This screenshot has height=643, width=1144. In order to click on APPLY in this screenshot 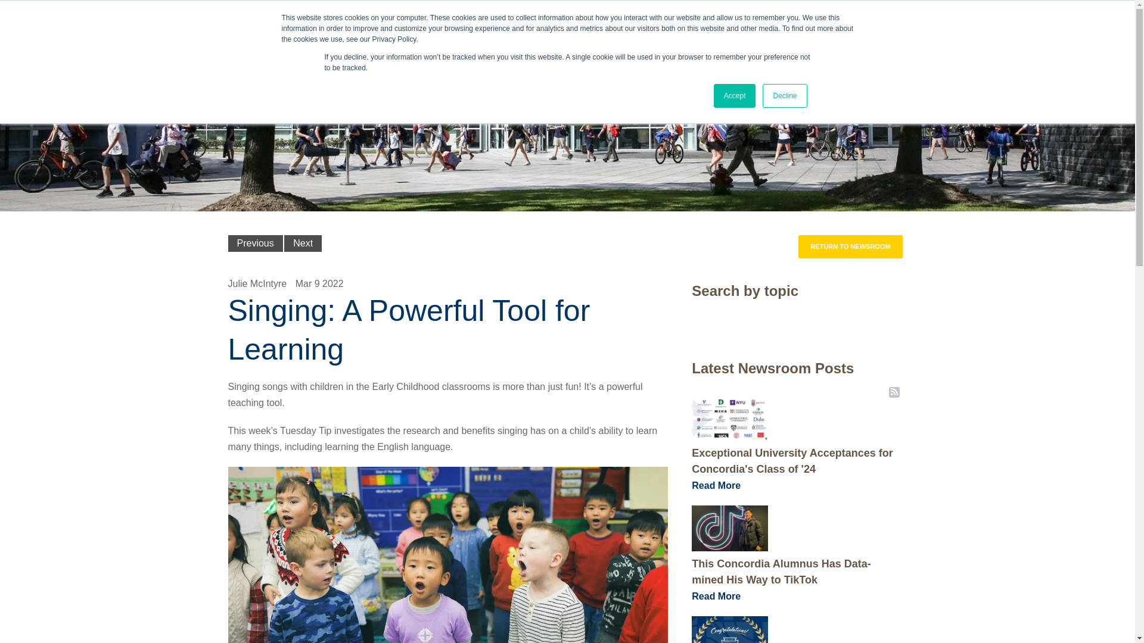, I will do `click(1067, 21)`.